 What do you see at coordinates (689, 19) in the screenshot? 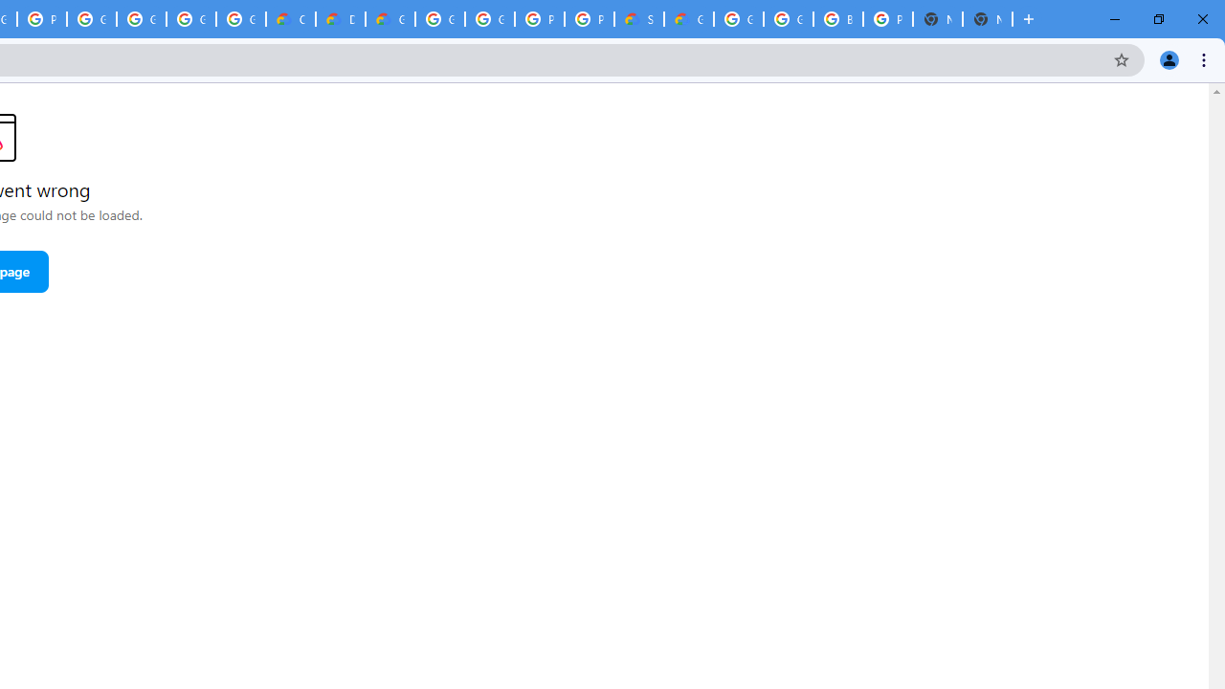
I see `Google Cloud Service Health` at bounding box center [689, 19].